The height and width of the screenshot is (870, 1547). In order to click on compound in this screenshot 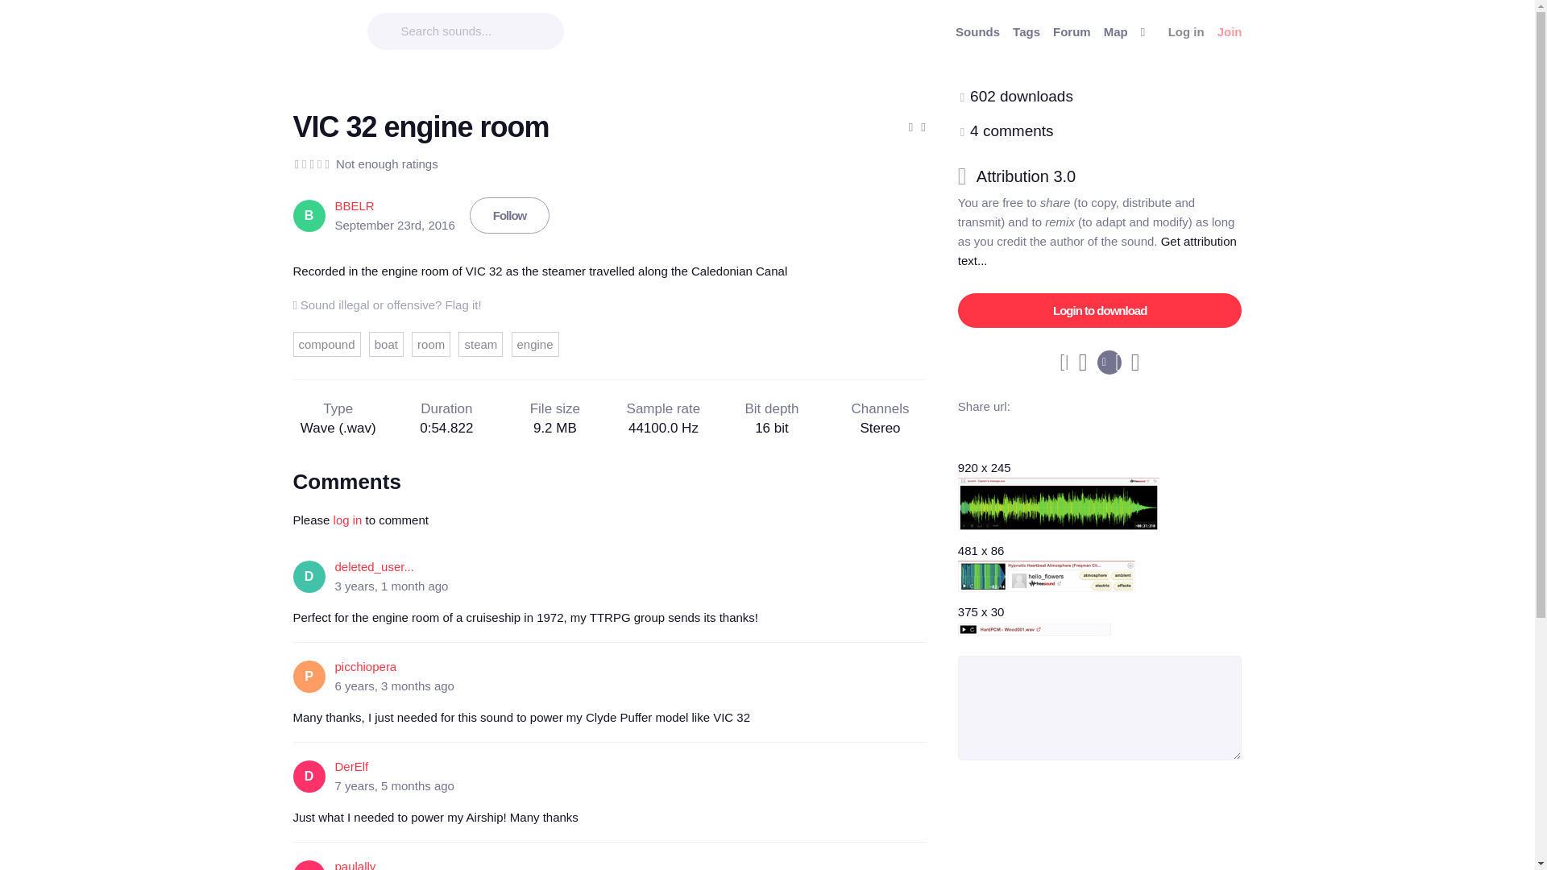, I will do `click(327, 343)`.